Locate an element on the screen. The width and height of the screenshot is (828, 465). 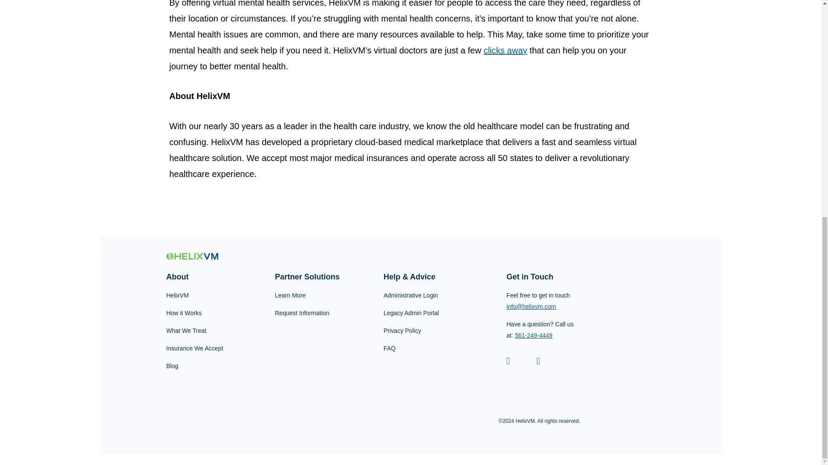
How it Works is located at coordinates (199, 313).